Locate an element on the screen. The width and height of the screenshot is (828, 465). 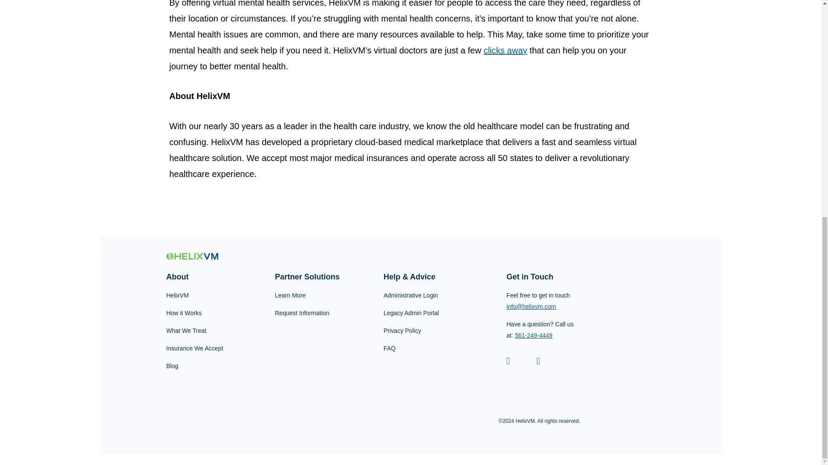
How it Works is located at coordinates (199, 313).